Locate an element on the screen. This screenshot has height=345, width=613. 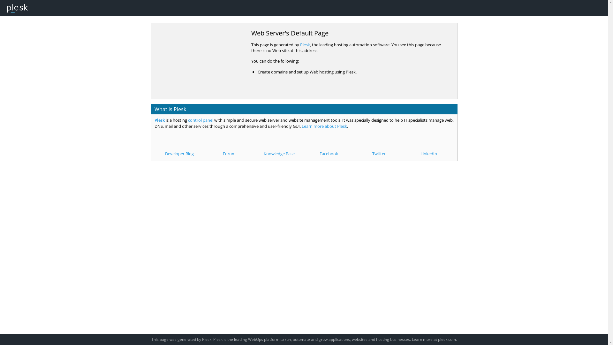
Facebook is located at coordinates (329, 148).